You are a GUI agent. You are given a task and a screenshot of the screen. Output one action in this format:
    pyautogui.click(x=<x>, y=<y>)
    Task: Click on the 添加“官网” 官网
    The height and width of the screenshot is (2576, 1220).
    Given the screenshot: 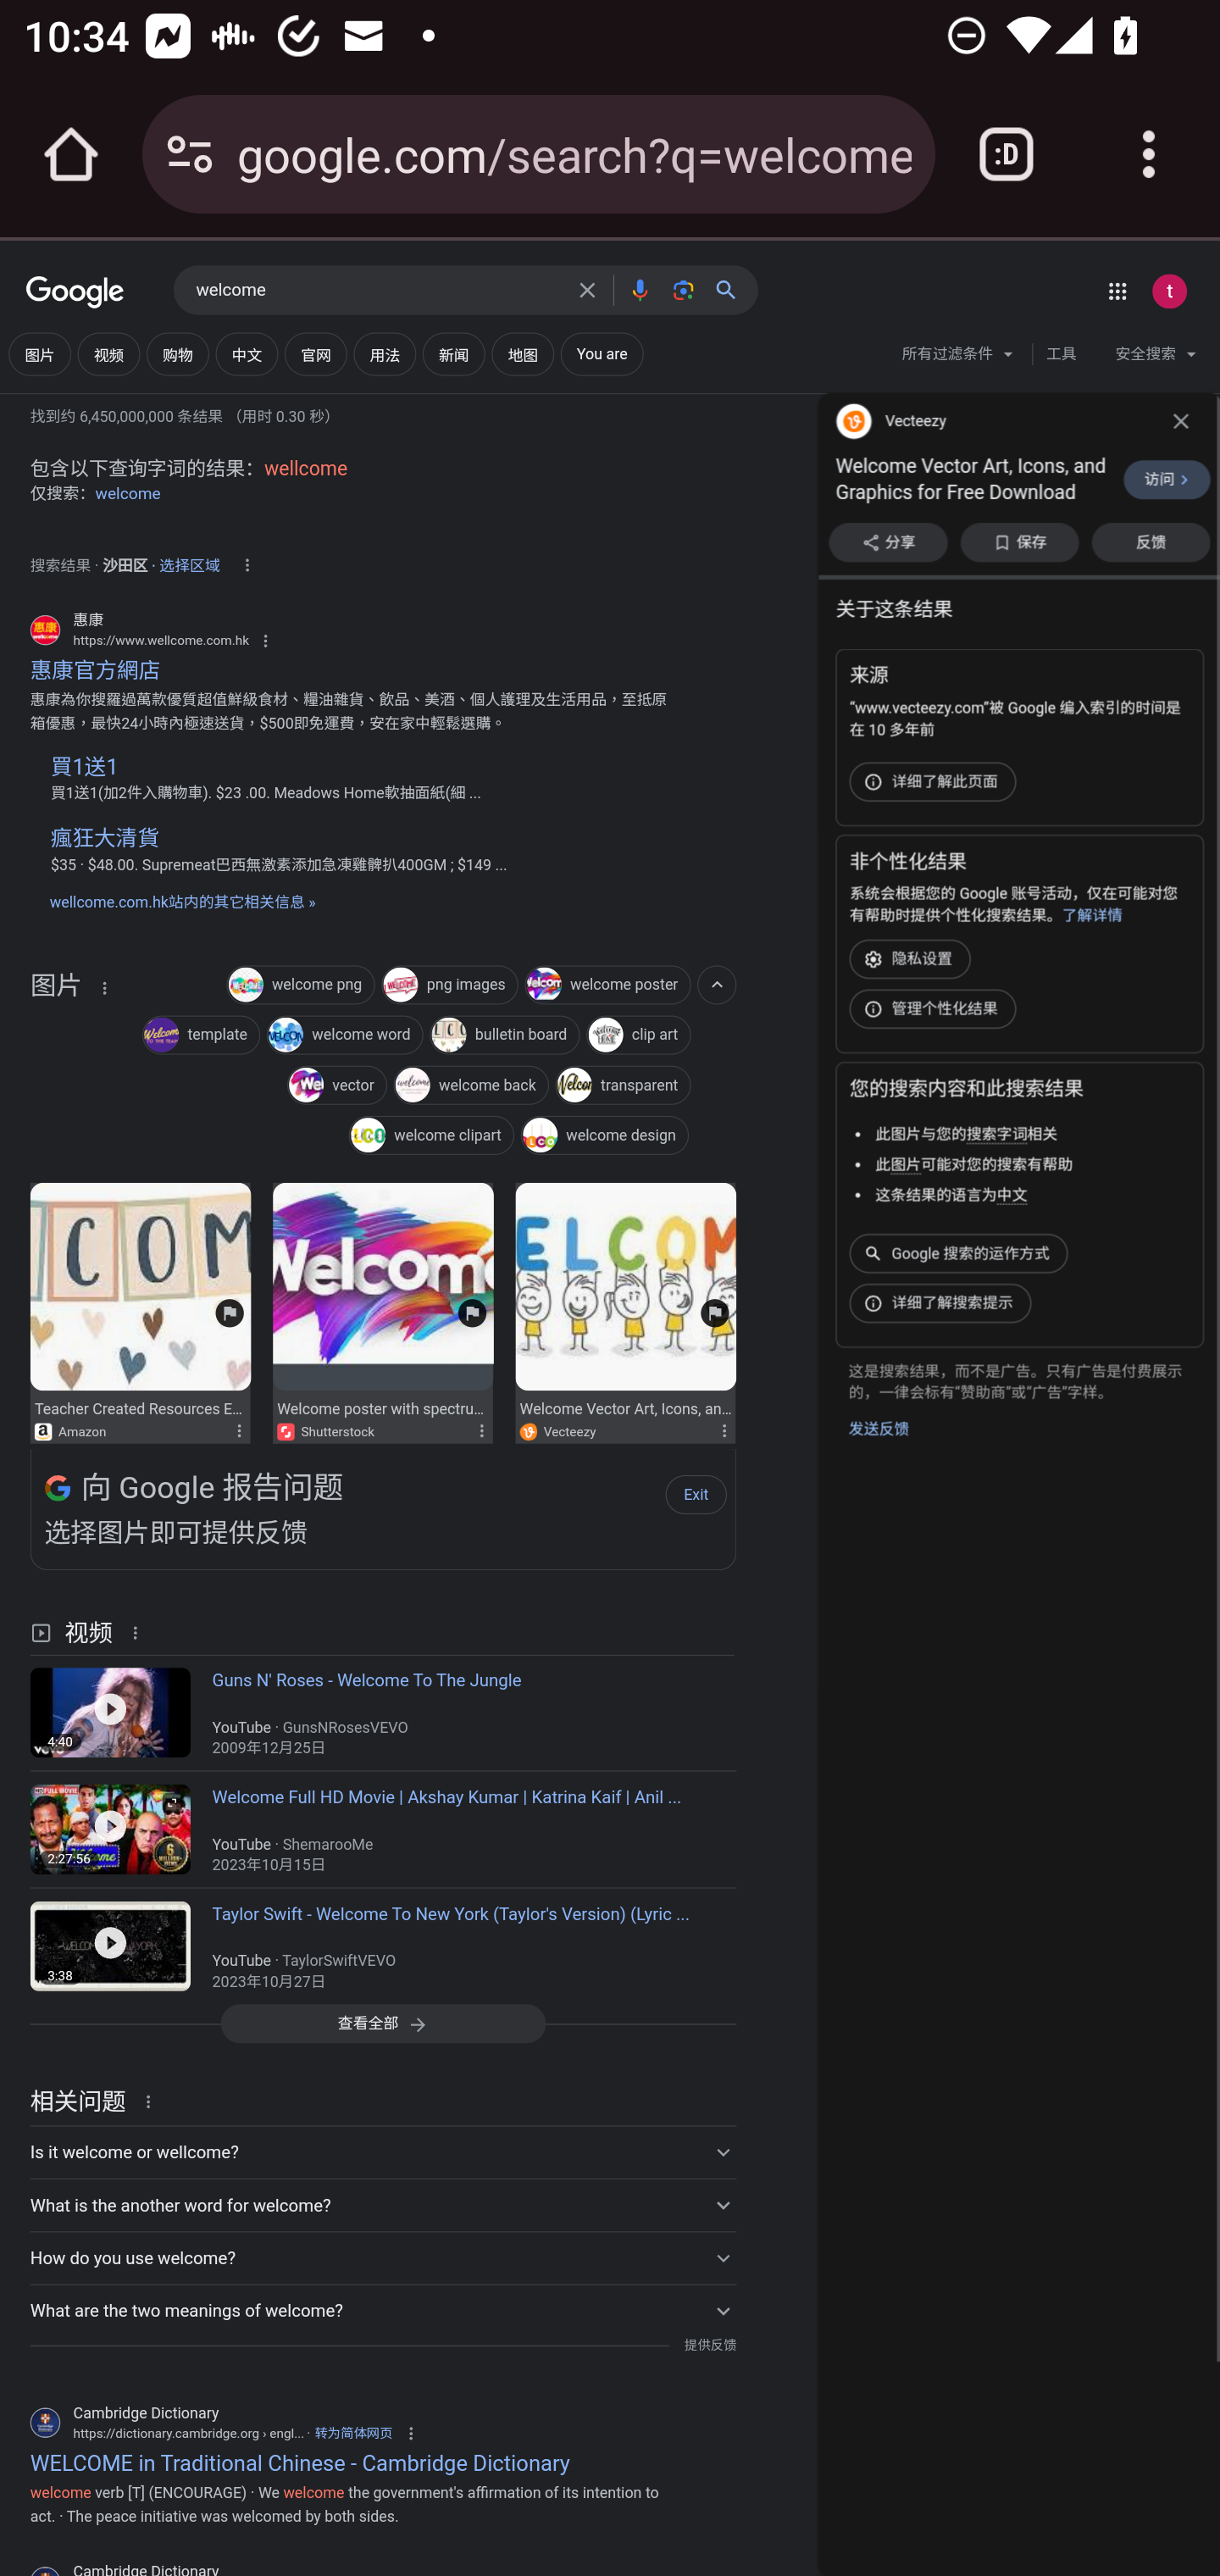 What is the action you would take?
    pyautogui.click(x=315, y=354)
    